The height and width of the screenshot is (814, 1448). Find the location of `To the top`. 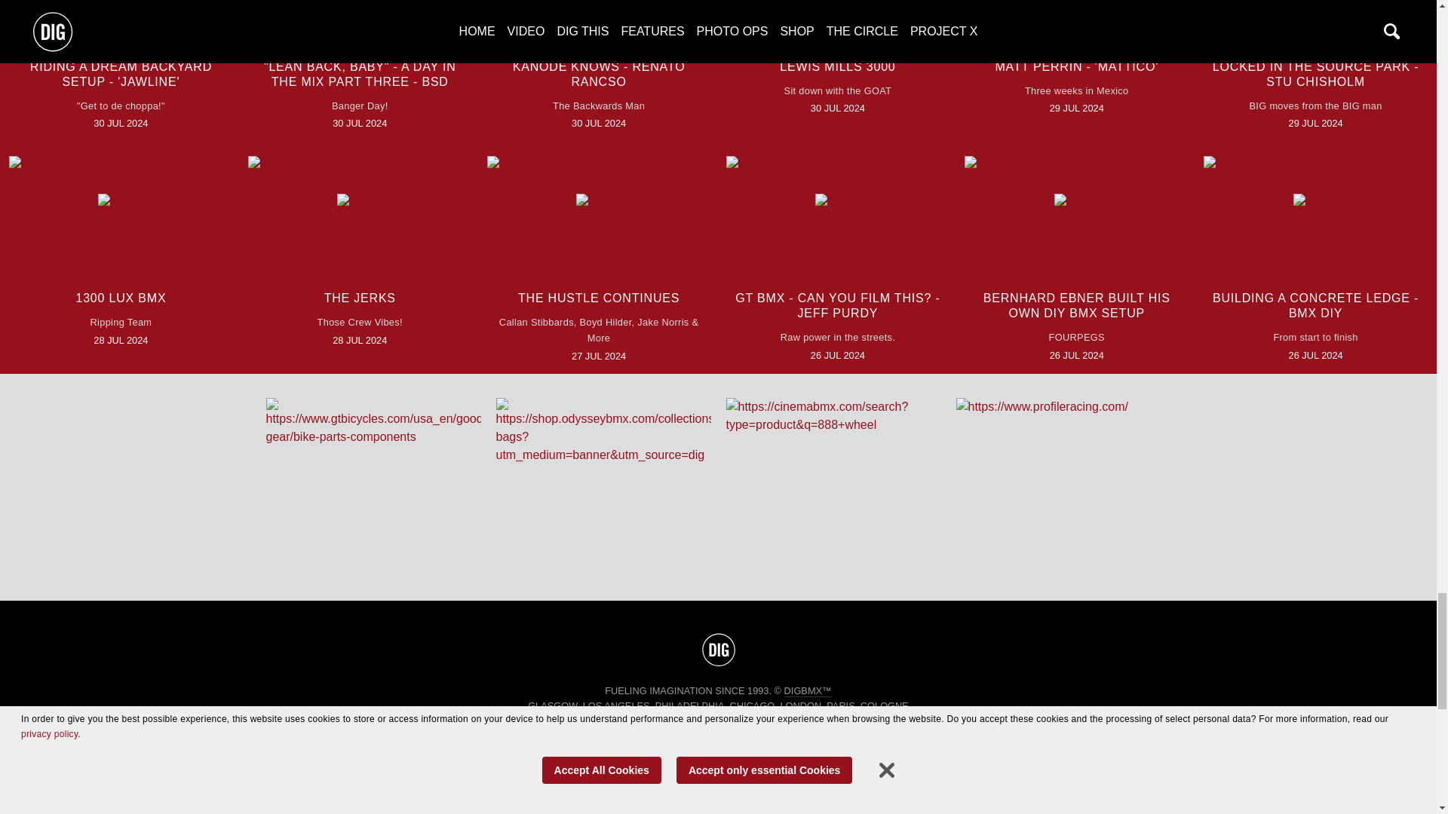

To the top is located at coordinates (718, 650).